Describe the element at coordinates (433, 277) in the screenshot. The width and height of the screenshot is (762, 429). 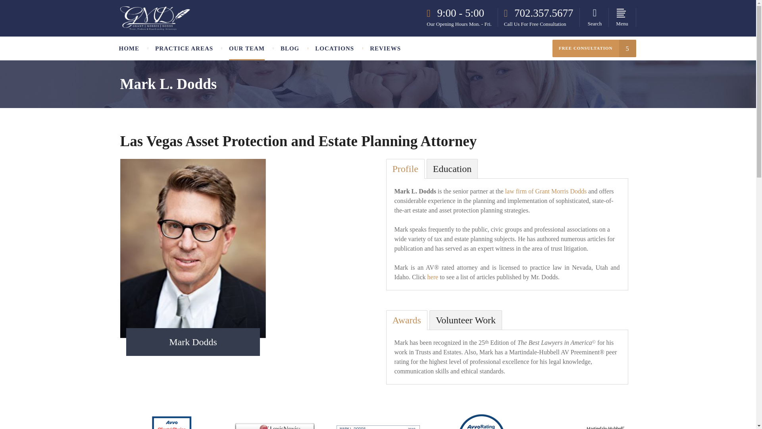
I see `Articles` at that location.